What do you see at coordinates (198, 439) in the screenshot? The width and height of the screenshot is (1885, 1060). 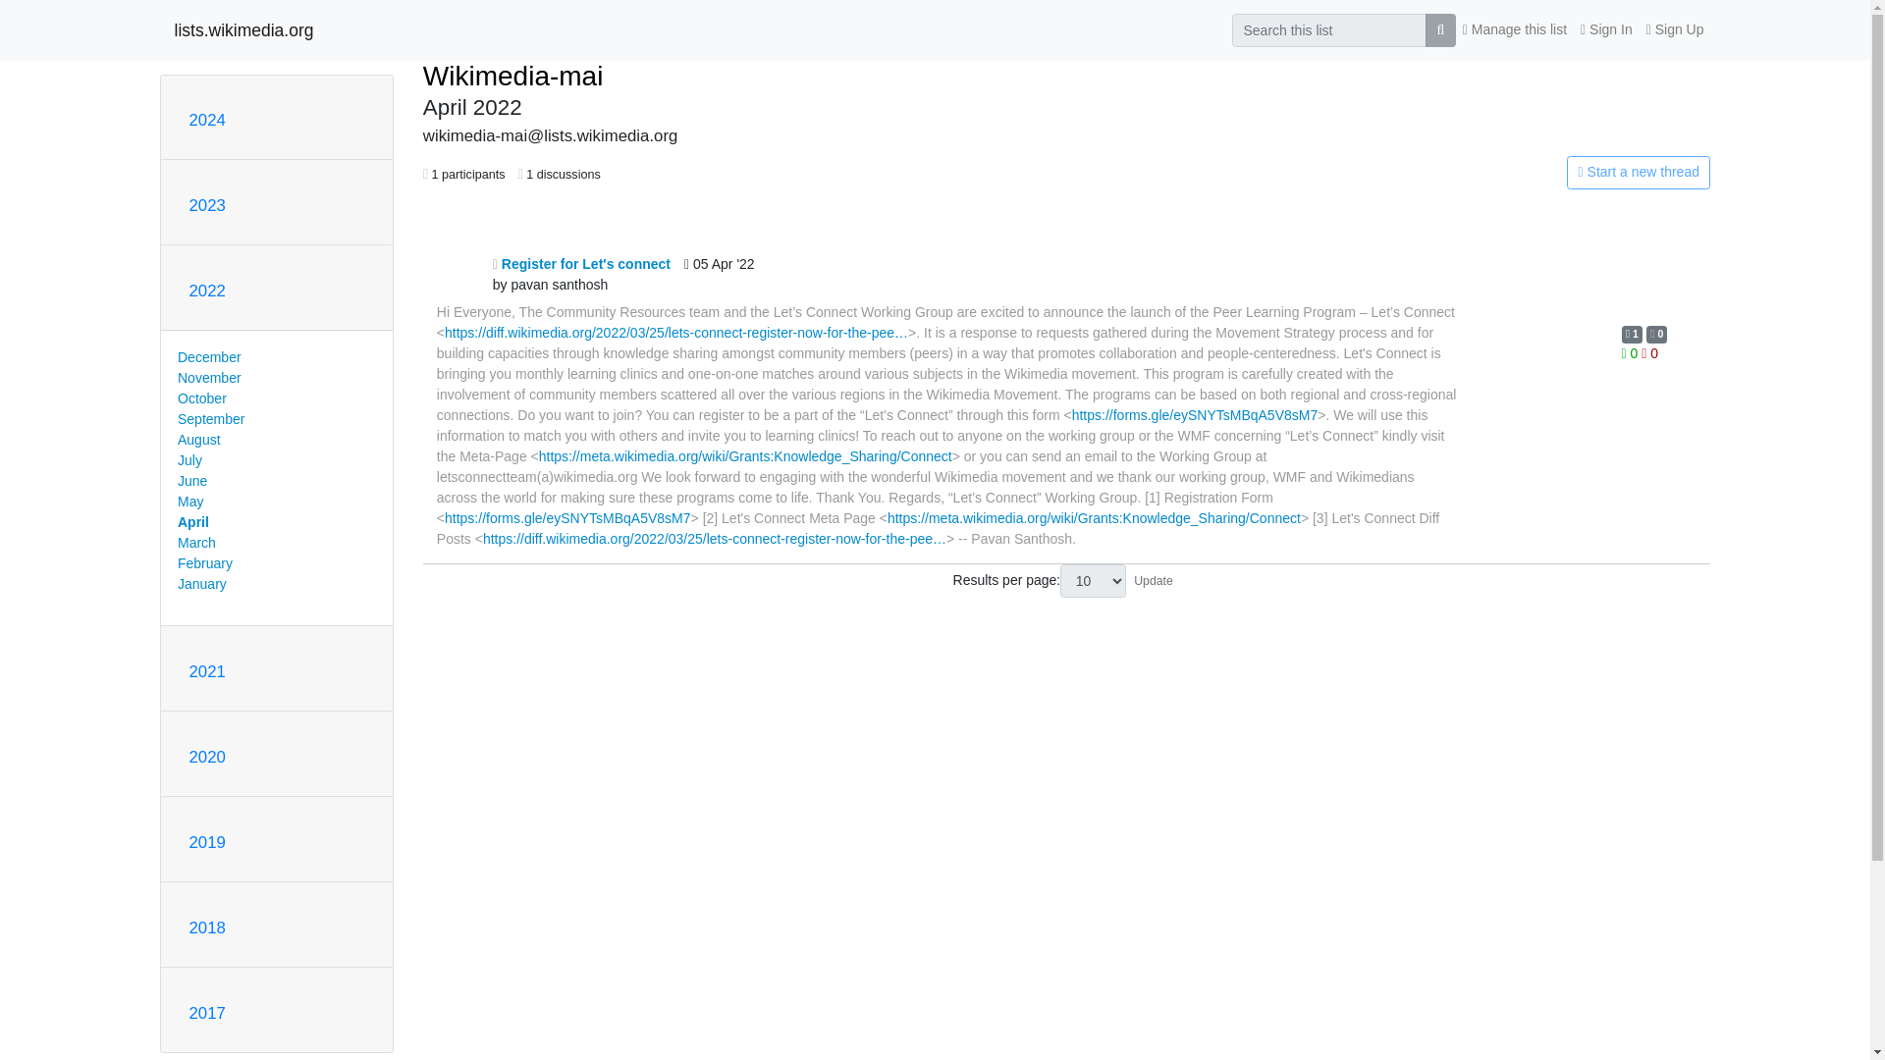 I see `August` at bounding box center [198, 439].